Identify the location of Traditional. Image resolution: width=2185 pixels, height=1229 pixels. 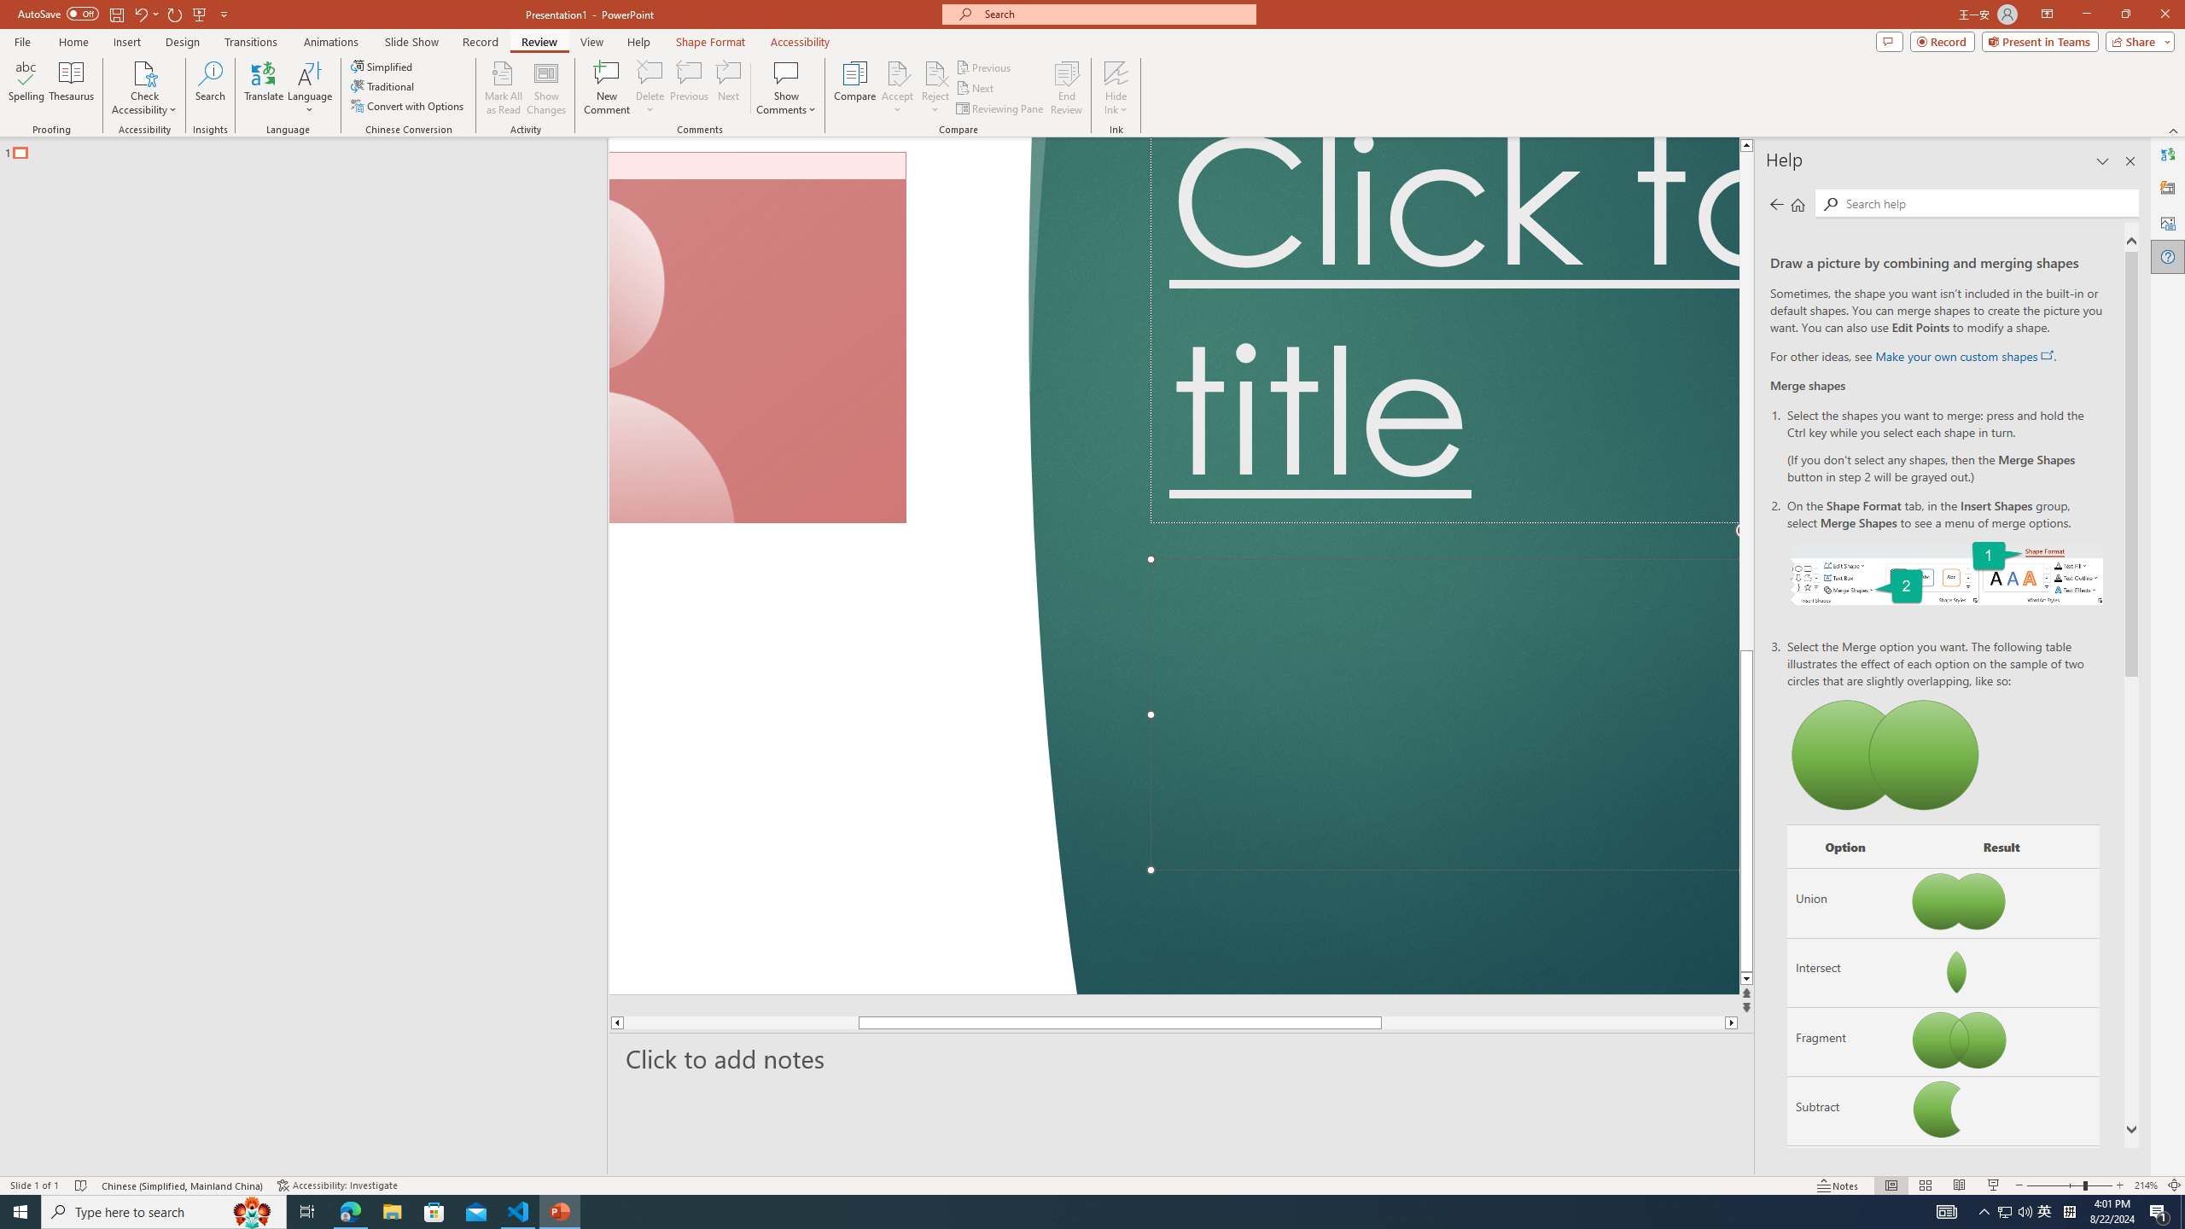
(383, 85).